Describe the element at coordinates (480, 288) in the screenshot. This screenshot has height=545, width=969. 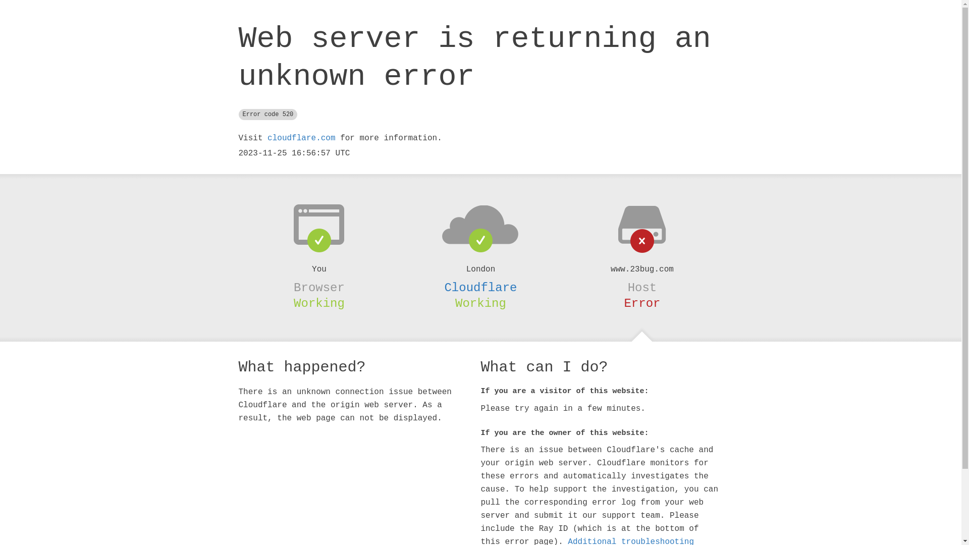
I see `Cloudflare` at that location.